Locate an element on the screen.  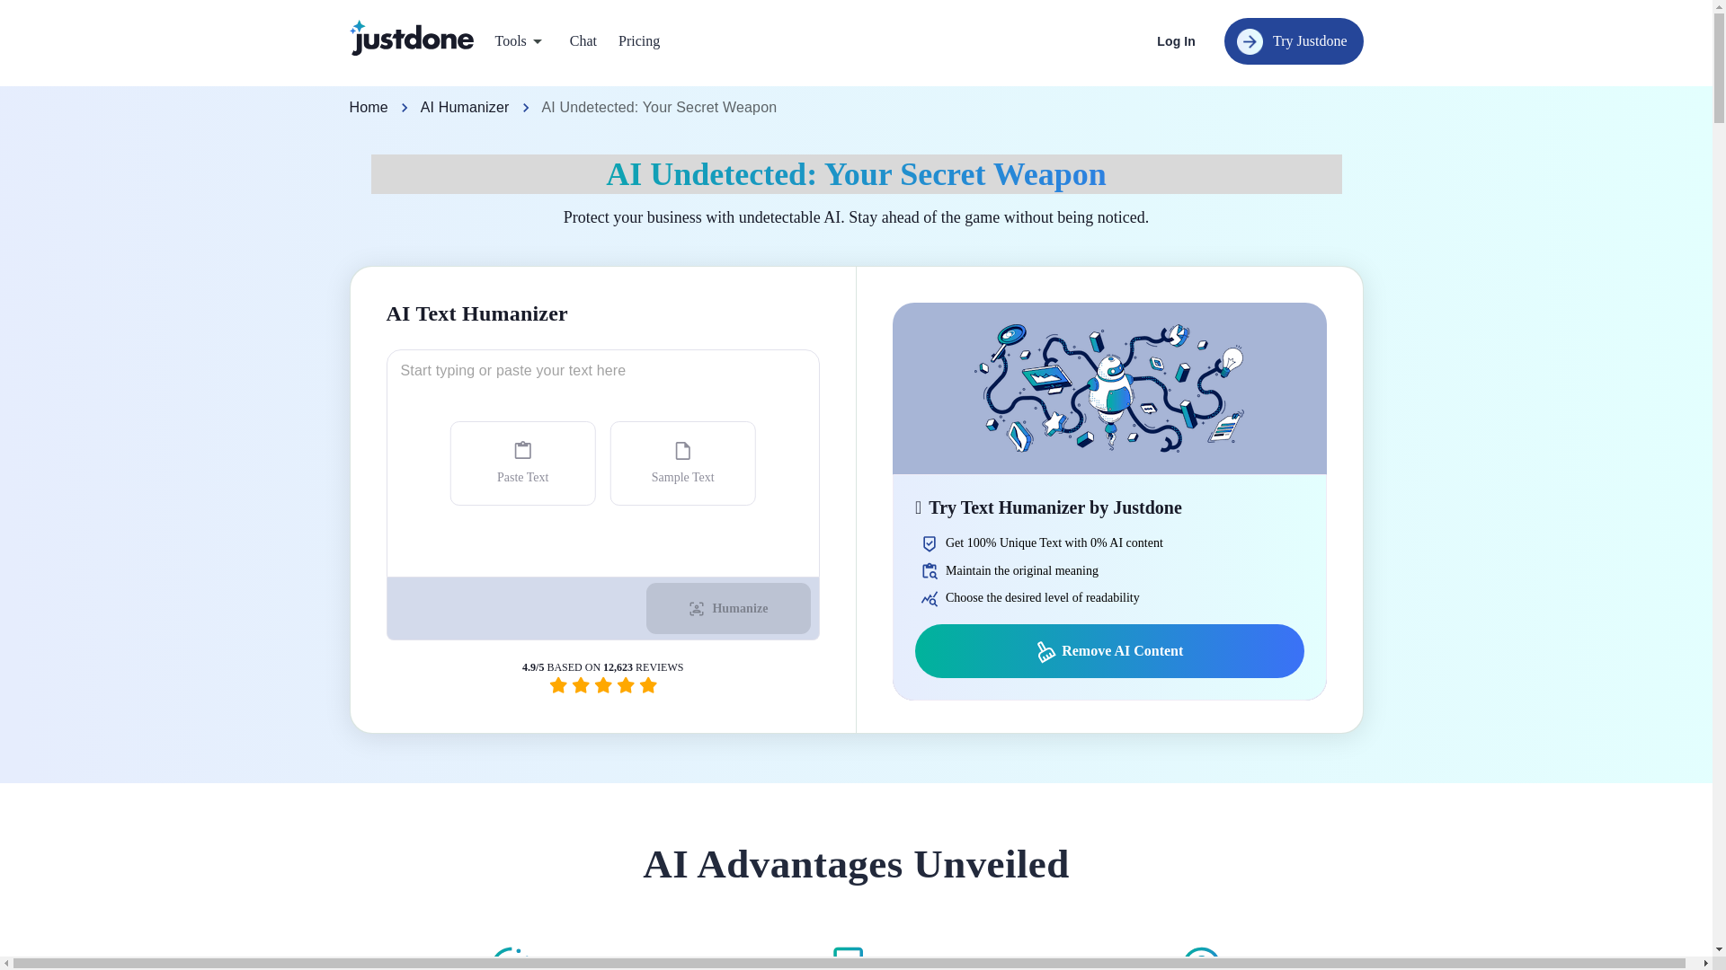
Remove AI Content is located at coordinates (1109, 650).